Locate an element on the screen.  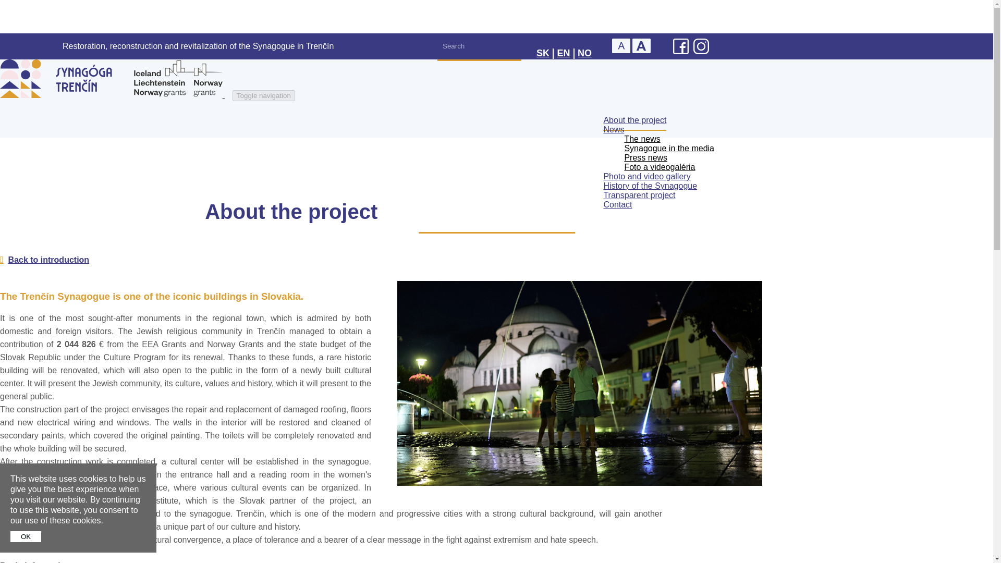
SK is located at coordinates (543, 53).